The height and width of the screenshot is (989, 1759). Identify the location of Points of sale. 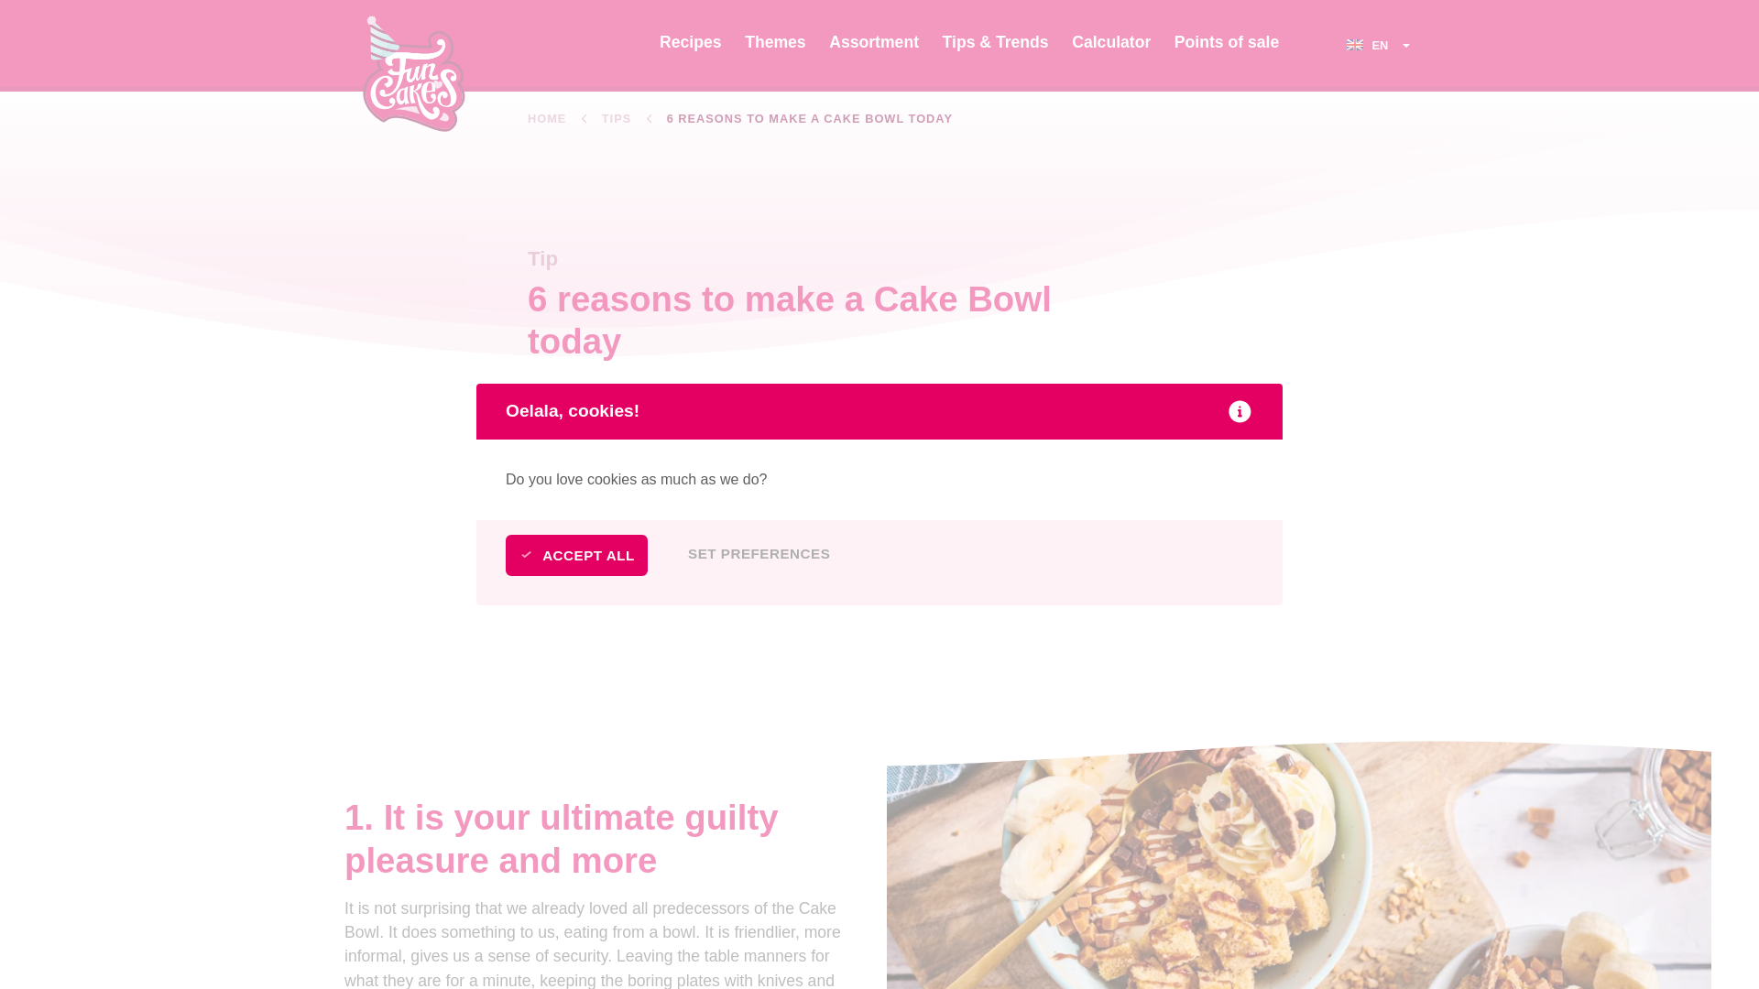
(1226, 46).